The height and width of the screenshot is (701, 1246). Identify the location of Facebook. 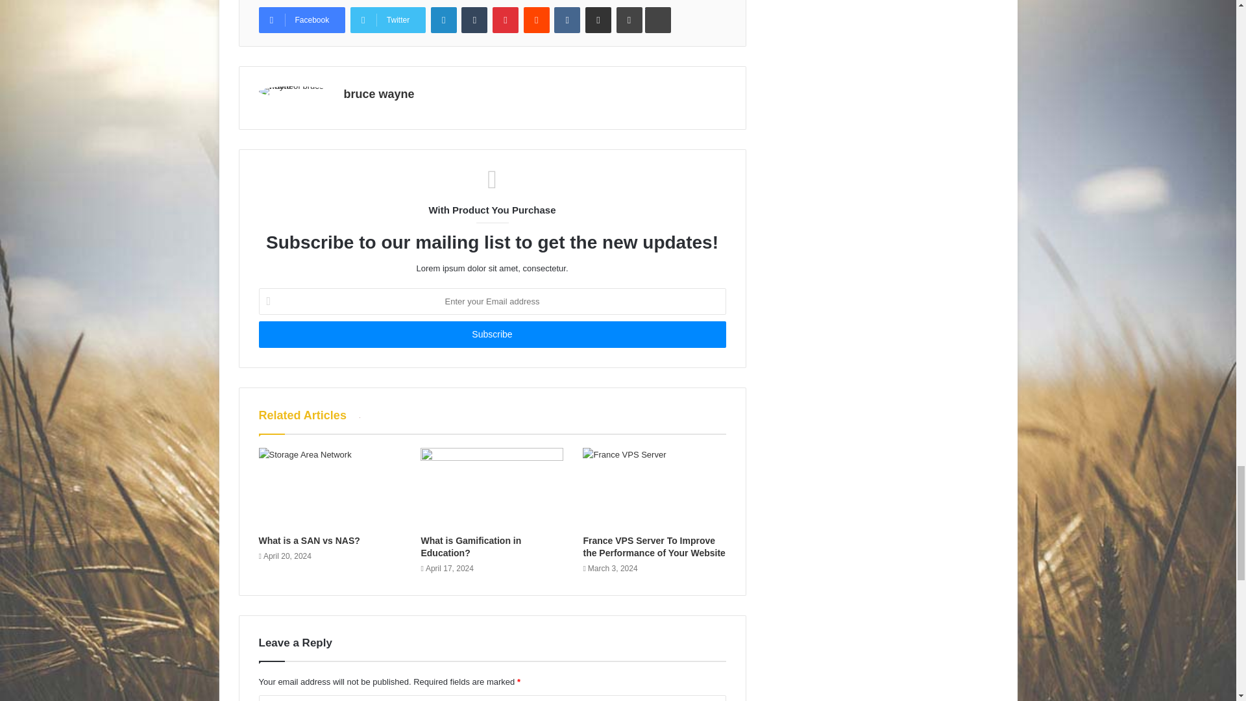
(301, 19).